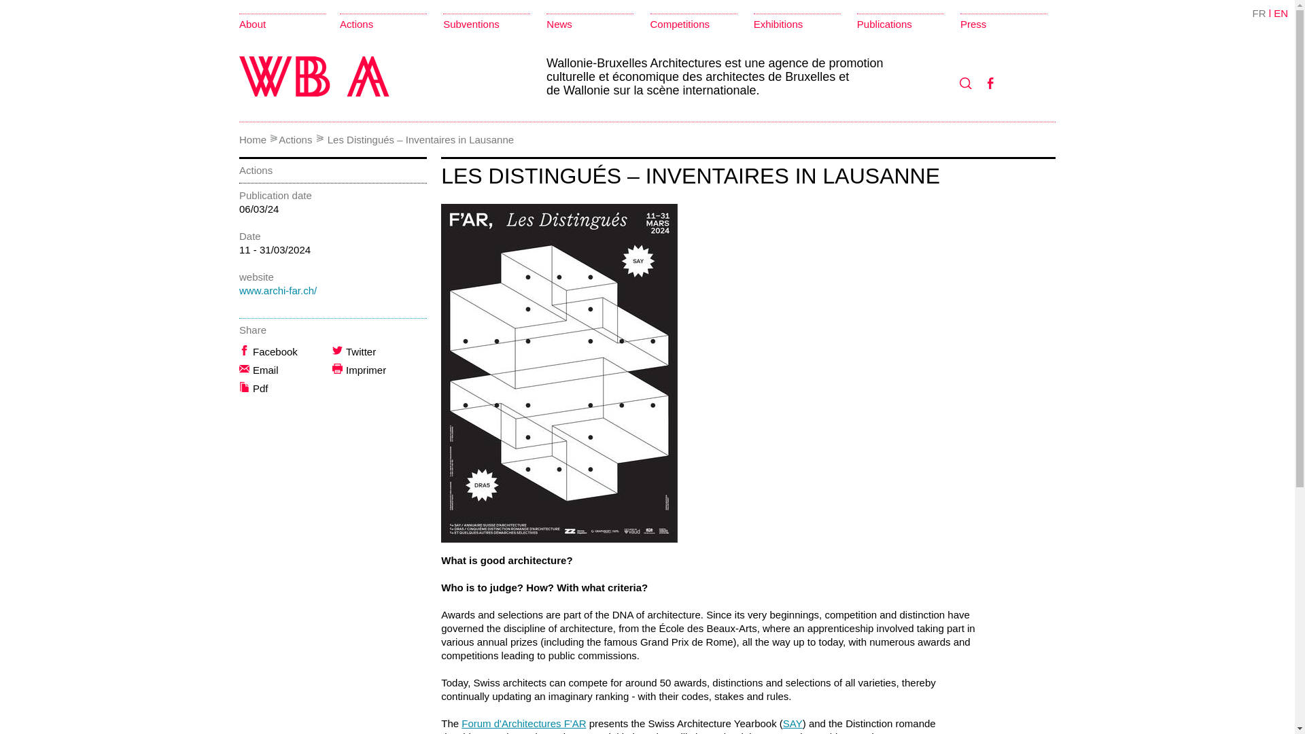 This screenshot has width=1305, height=734. What do you see at coordinates (994, 84) in the screenshot?
I see `facebook` at bounding box center [994, 84].